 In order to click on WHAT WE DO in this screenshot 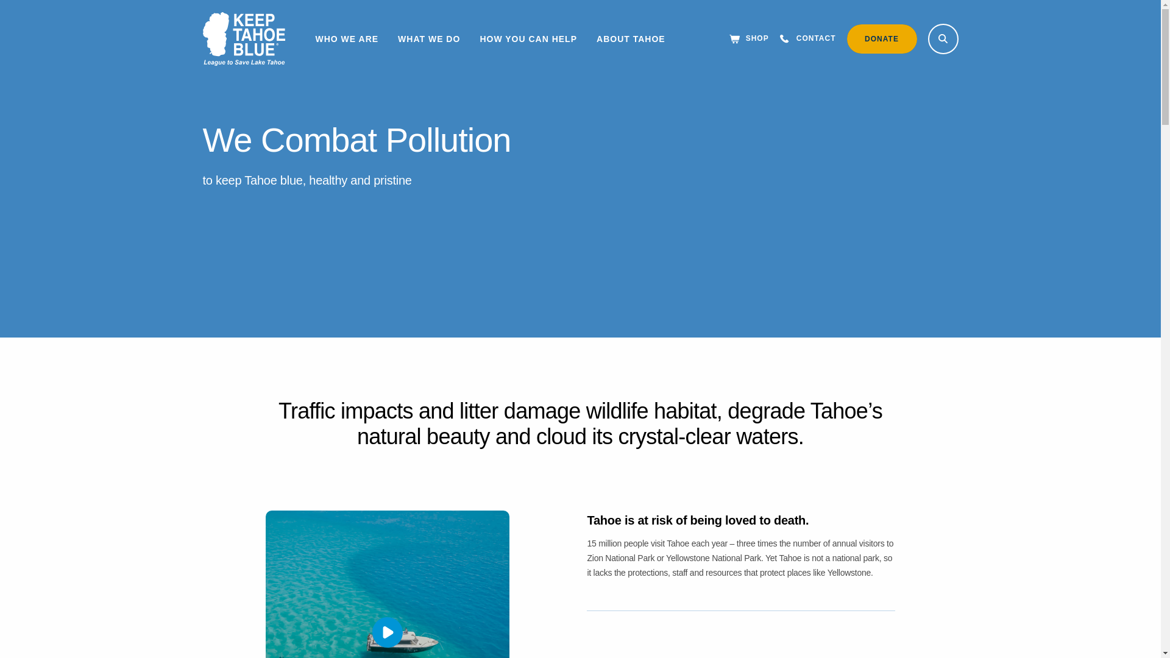, I will do `click(428, 39)`.